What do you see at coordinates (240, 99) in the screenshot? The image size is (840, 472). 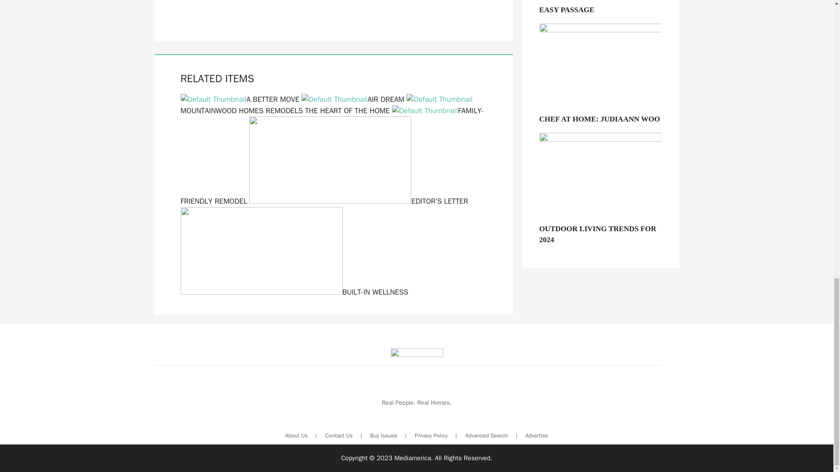 I see `A BETTER MOVE` at bounding box center [240, 99].